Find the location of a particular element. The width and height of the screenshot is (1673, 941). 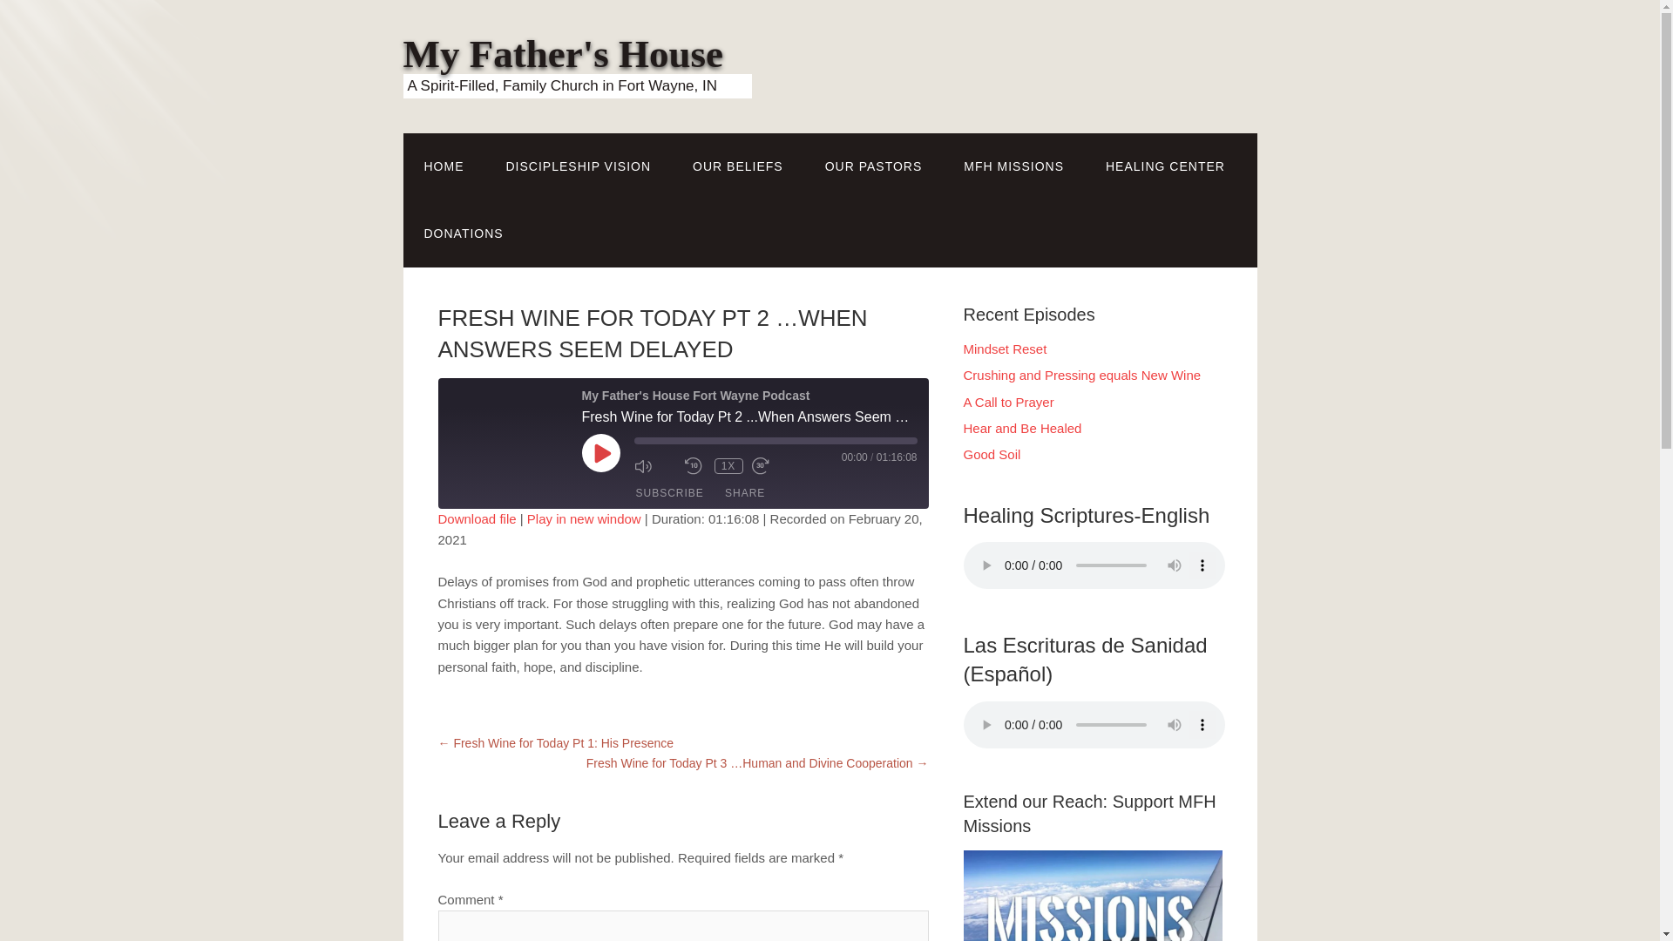

FAST FORWARD 30 SECONDS is located at coordinates (772, 465).